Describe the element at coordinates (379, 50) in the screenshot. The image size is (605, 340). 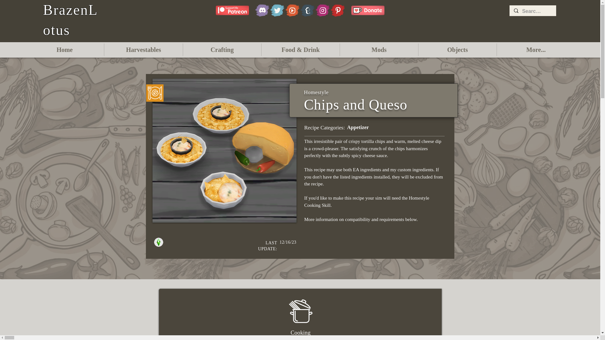
I see `Mods` at that location.